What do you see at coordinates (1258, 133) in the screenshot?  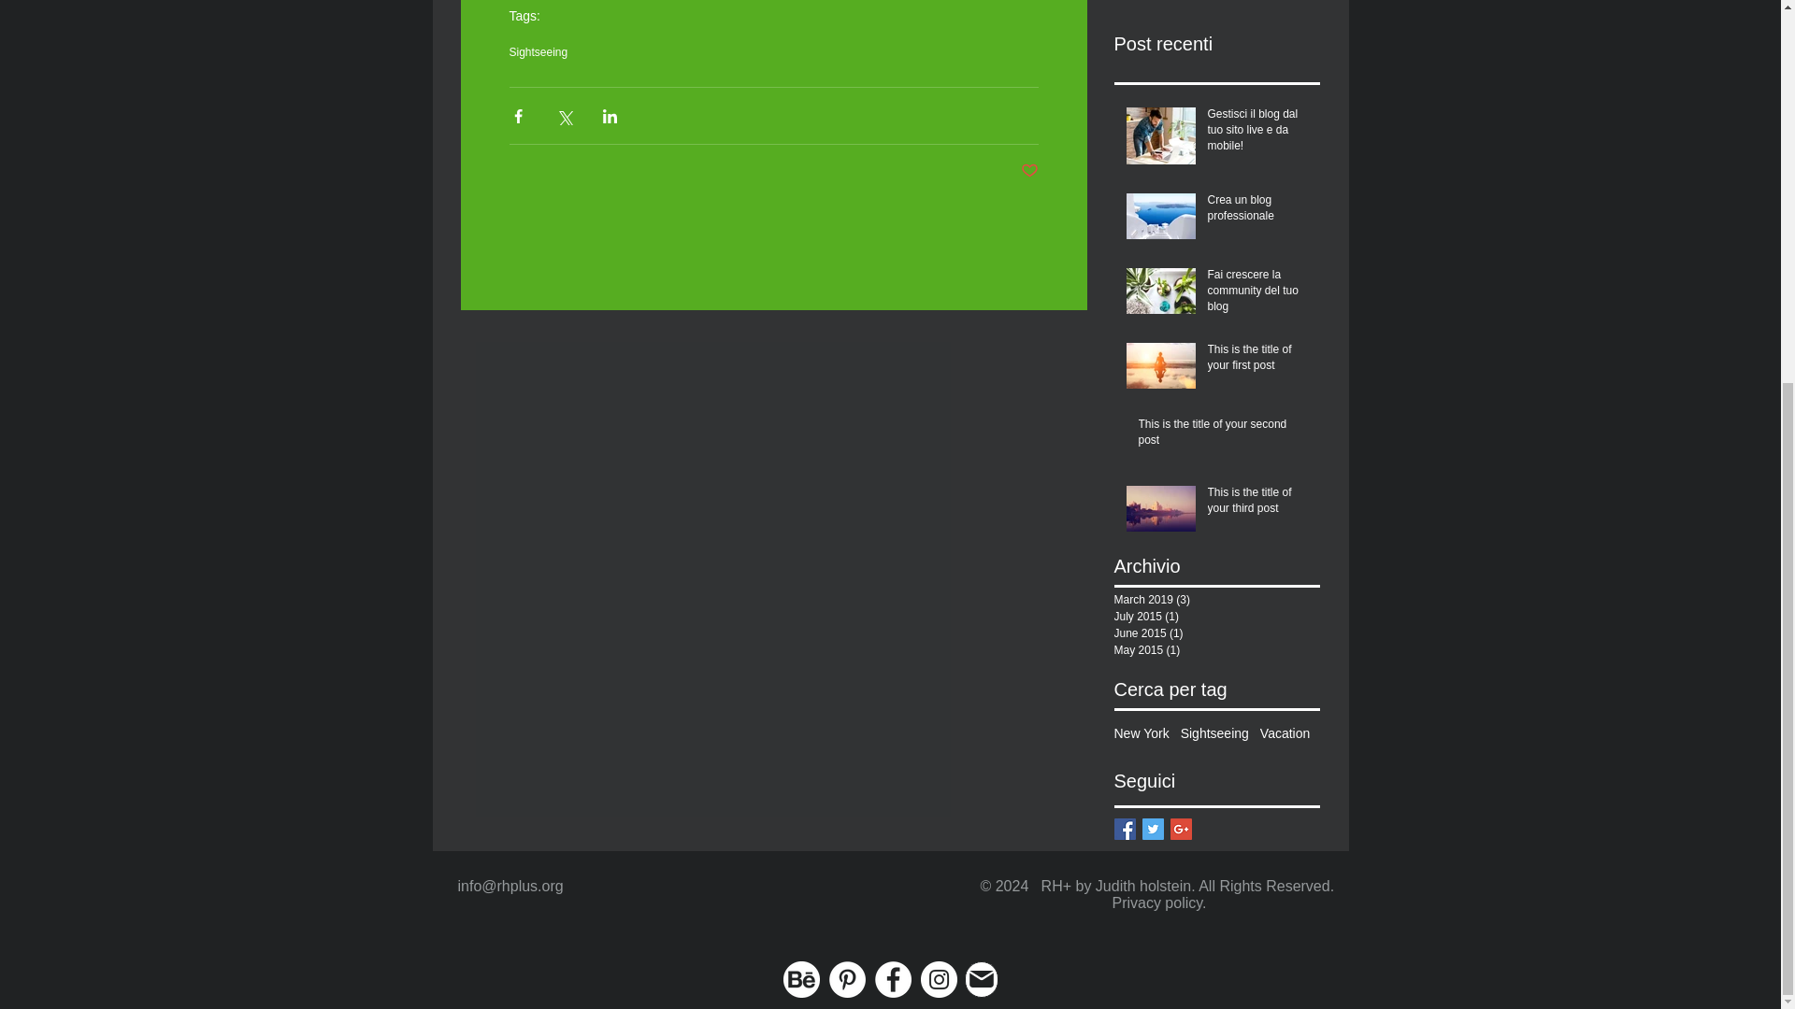 I see `Gestisci il blog dal tuo sito live e da mobile!` at bounding box center [1258, 133].